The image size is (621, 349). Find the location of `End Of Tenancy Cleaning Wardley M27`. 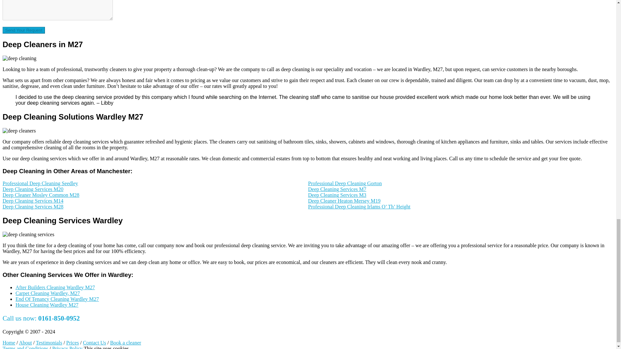

End Of Tenancy Cleaning Wardley M27 is located at coordinates (57, 299).